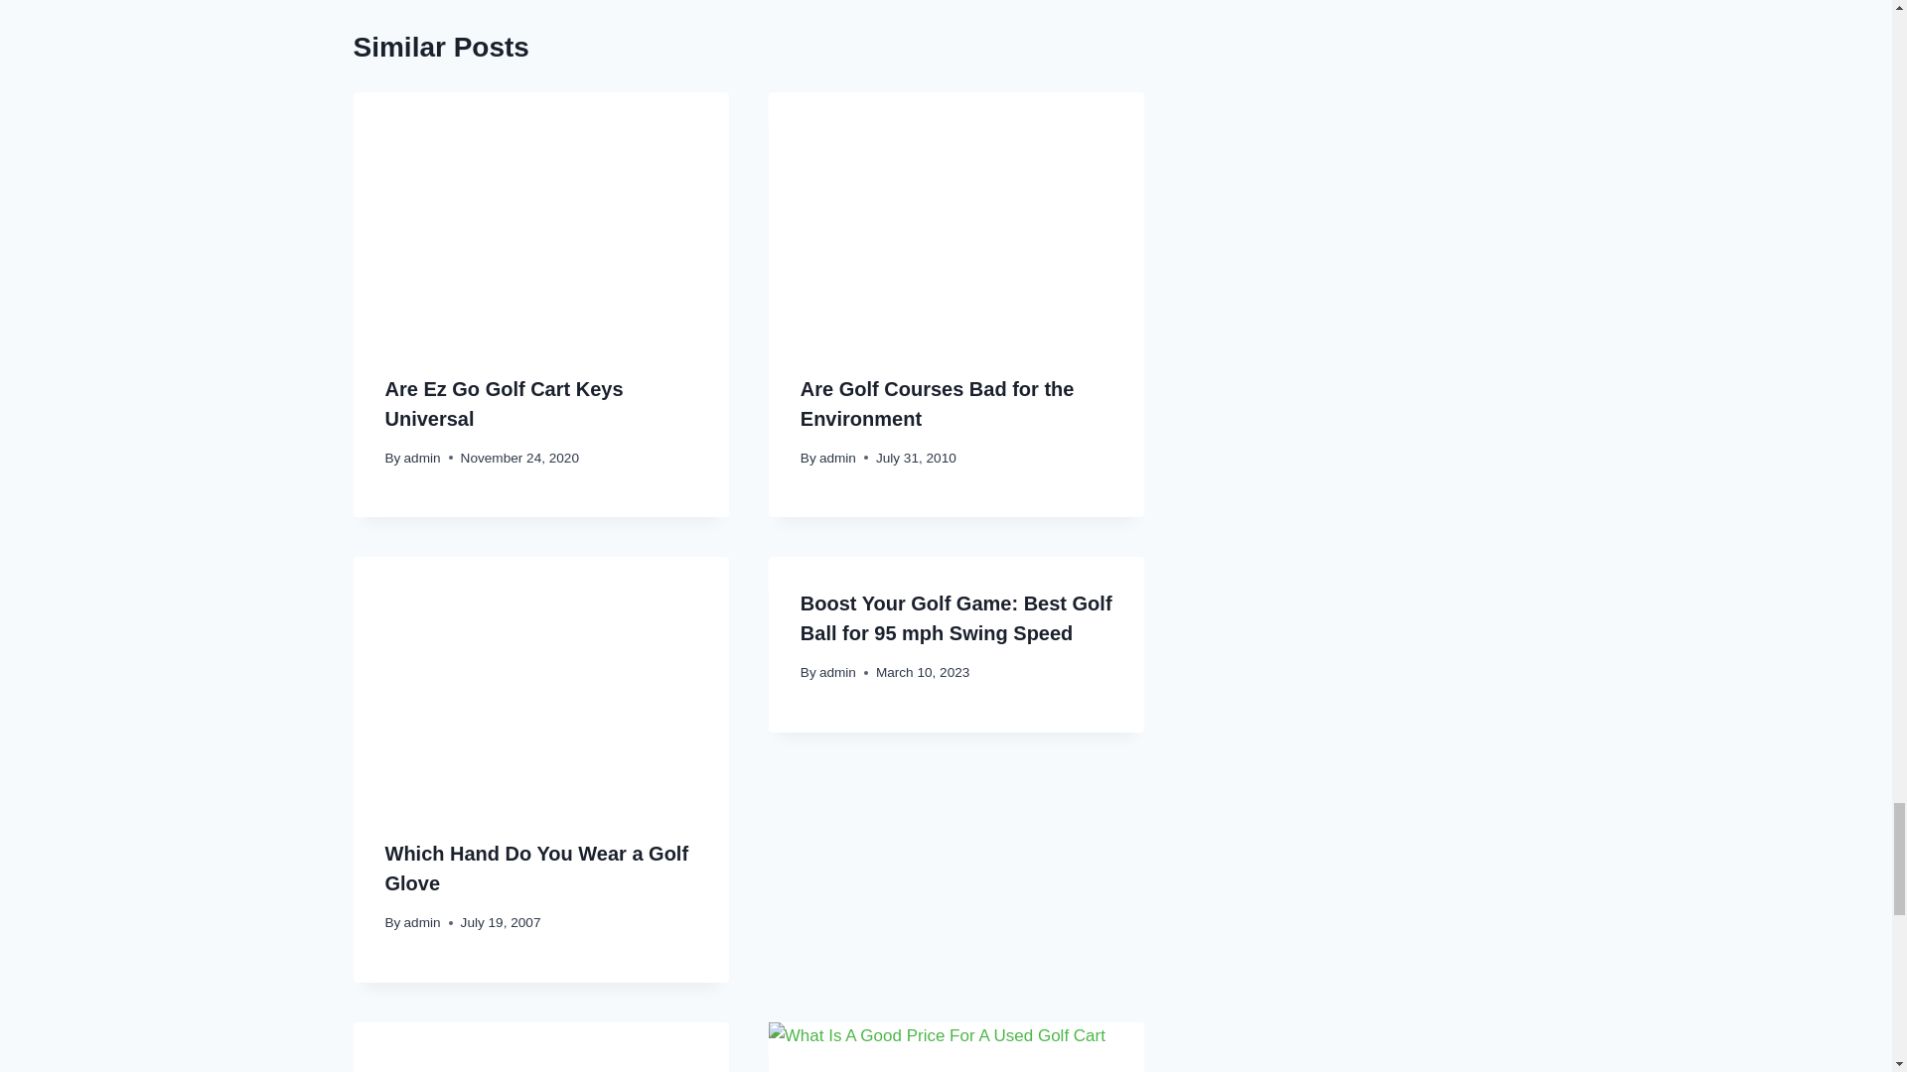  What do you see at coordinates (536, 868) in the screenshot?
I see `Which Hand Do You Wear a Golf Glove` at bounding box center [536, 868].